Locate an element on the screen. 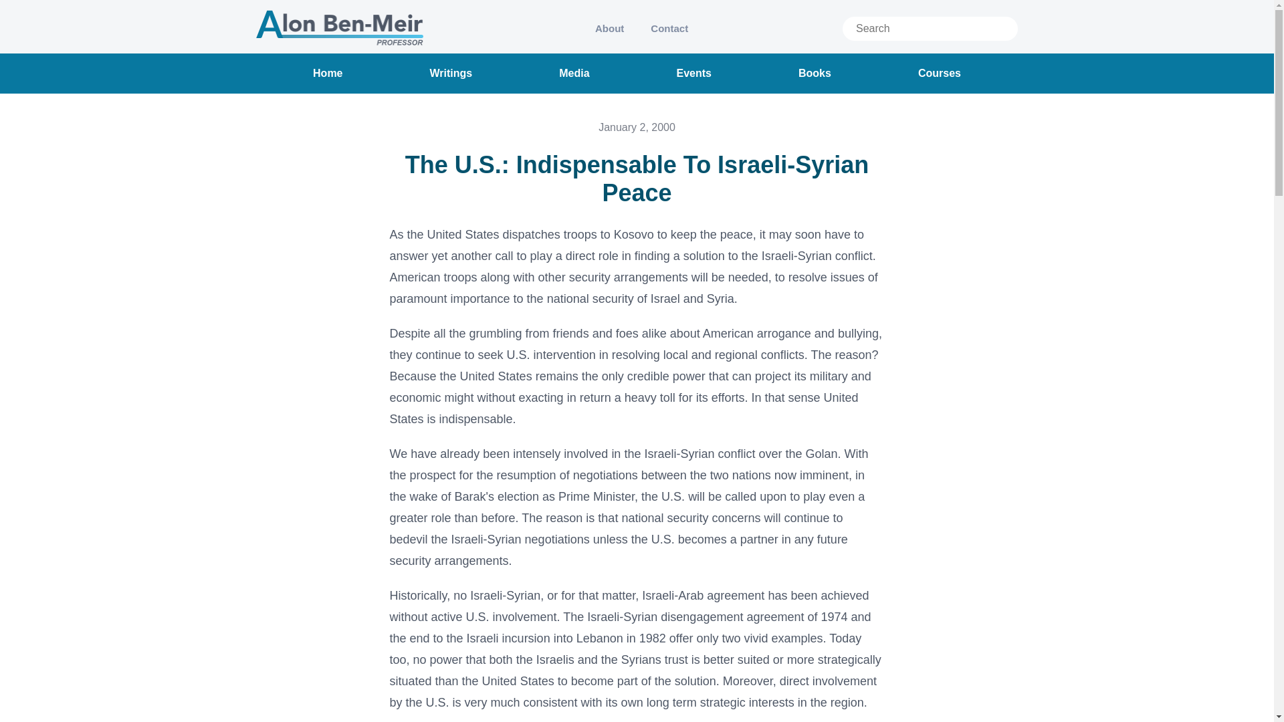 Image resolution: width=1284 pixels, height=722 pixels. About is located at coordinates (609, 28).